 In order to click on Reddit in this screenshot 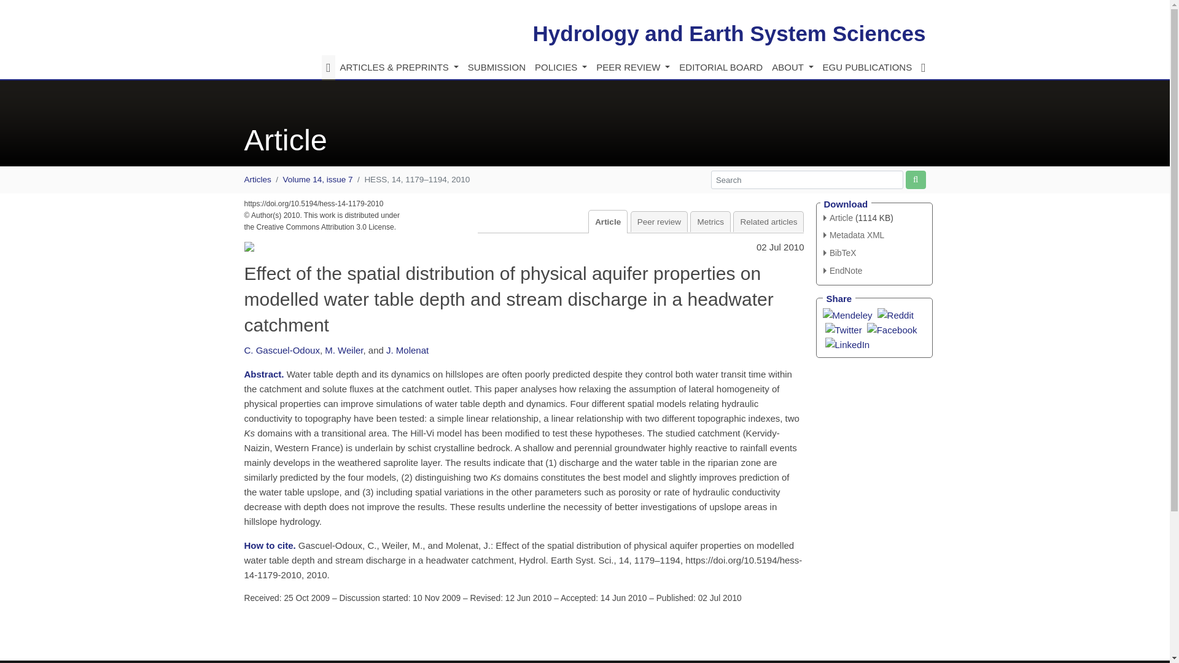, I will do `click(895, 314)`.